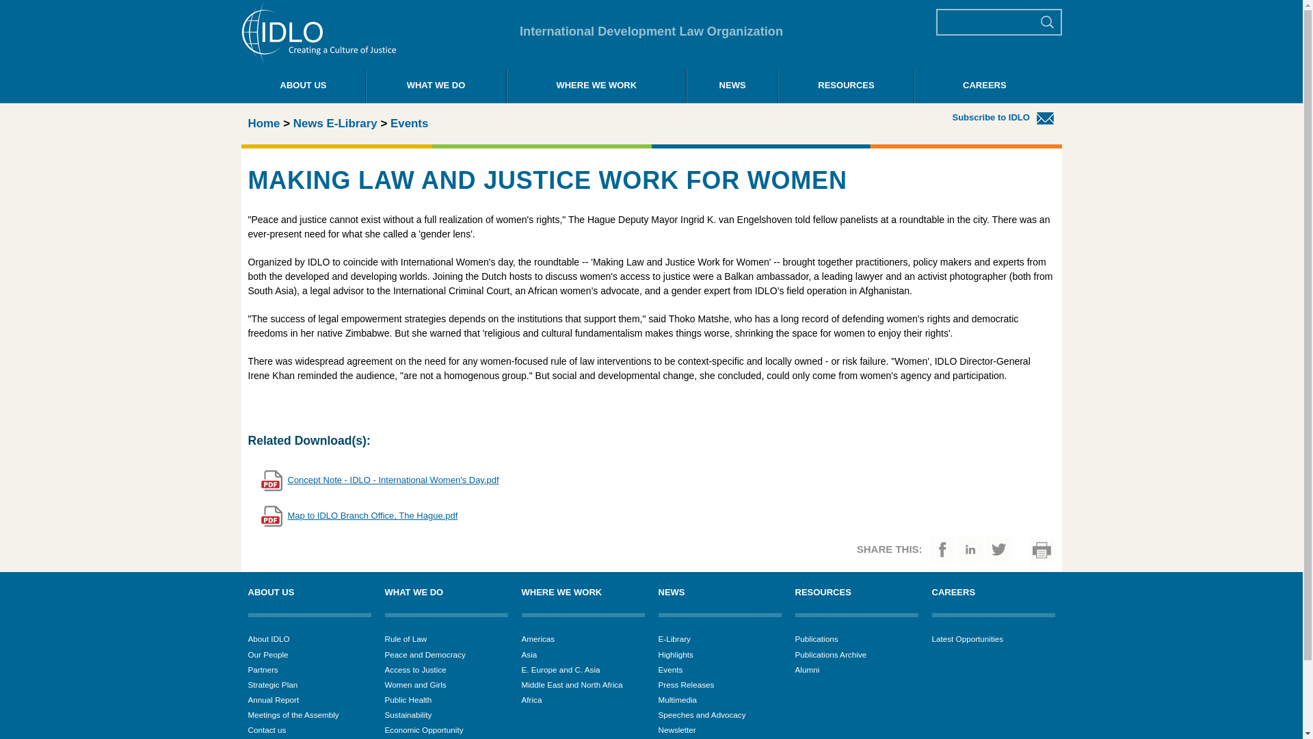  What do you see at coordinates (303, 86) in the screenshot?
I see `ABOUT US` at bounding box center [303, 86].